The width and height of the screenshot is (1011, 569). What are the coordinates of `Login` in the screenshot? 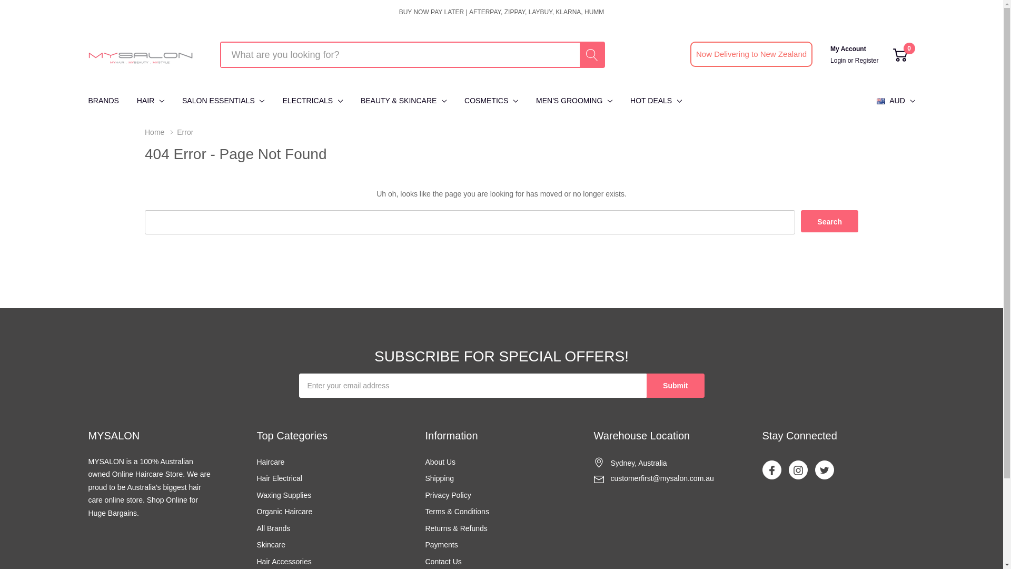 It's located at (839, 61).